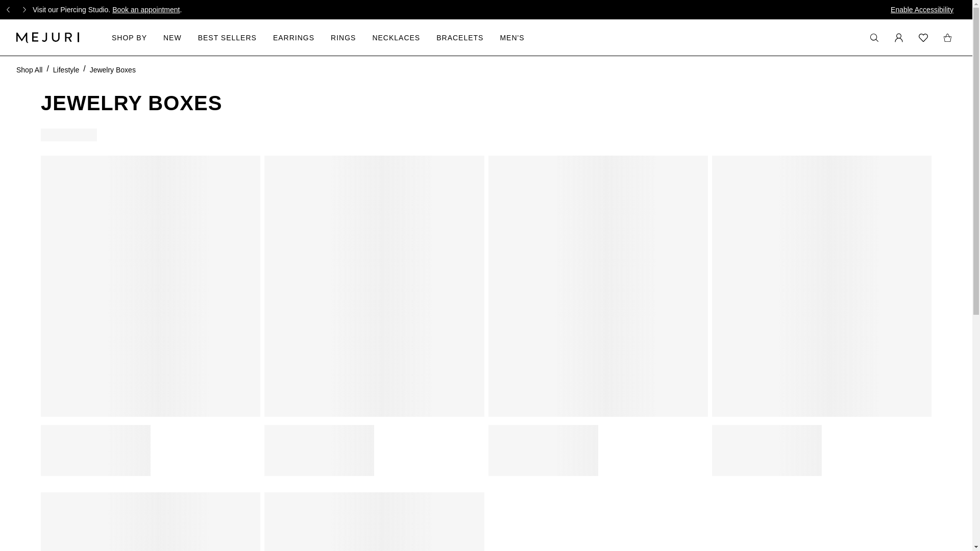 The image size is (980, 551). What do you see at coordinates (173, 37) in the screenshot?
I see `NEW` at bounding box center [173, 37].